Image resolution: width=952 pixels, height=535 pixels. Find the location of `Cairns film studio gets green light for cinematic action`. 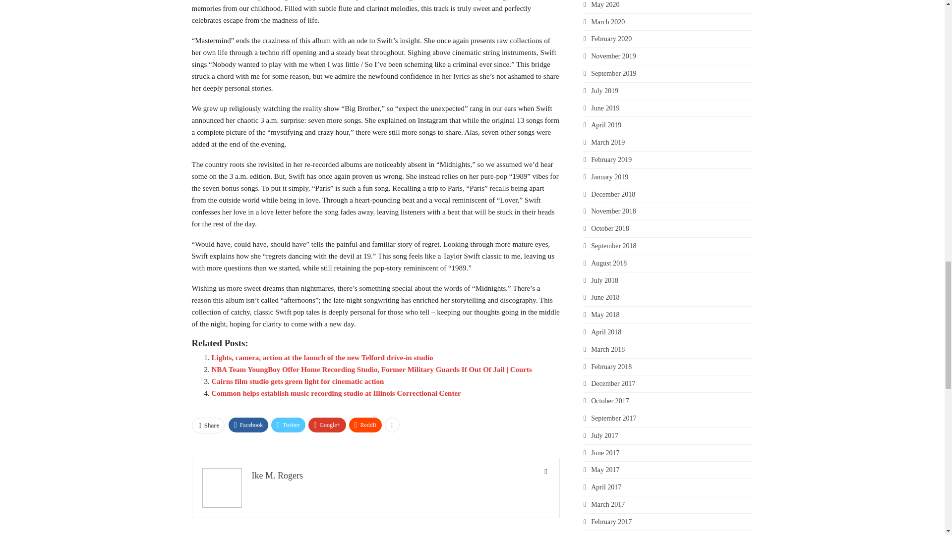

Cairns film studio gets green light for cinematic action is located at coordinates (297, 381).